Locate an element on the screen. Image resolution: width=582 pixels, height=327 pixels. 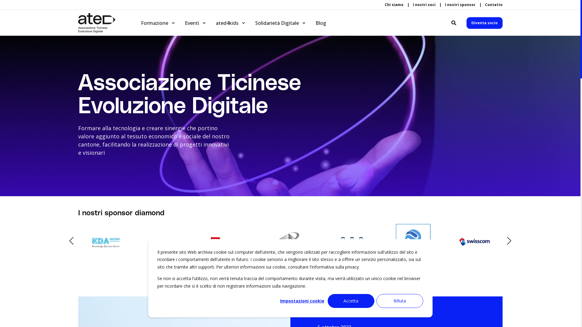
Diventa socio is located at coordinates (484, 23).